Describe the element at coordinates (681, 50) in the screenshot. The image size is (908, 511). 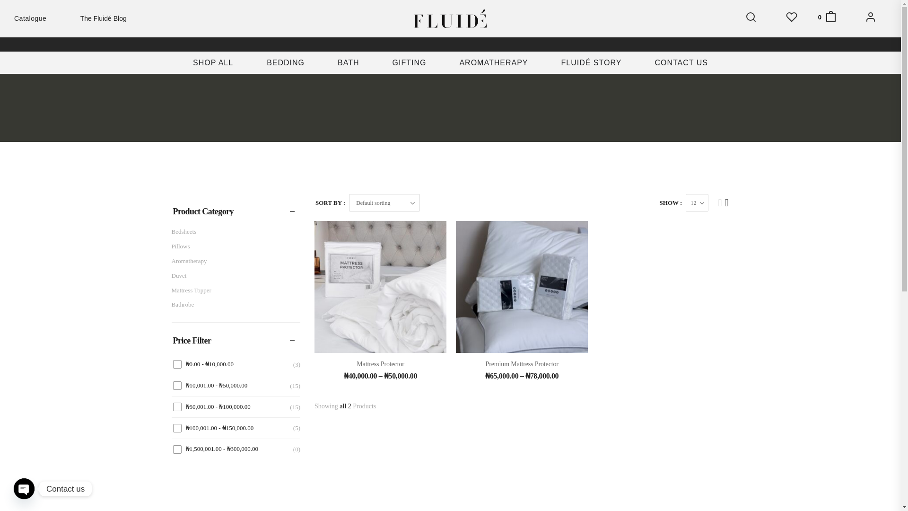
I see `CONTACT US` at that location.